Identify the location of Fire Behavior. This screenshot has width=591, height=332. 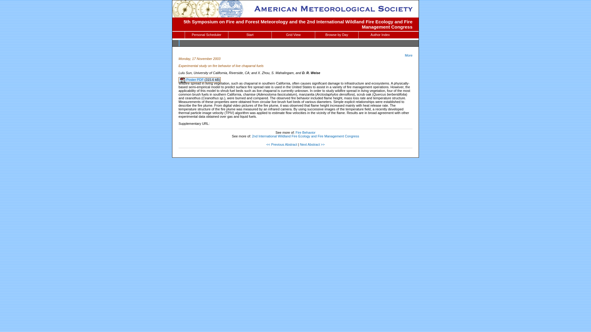
(305, 132).